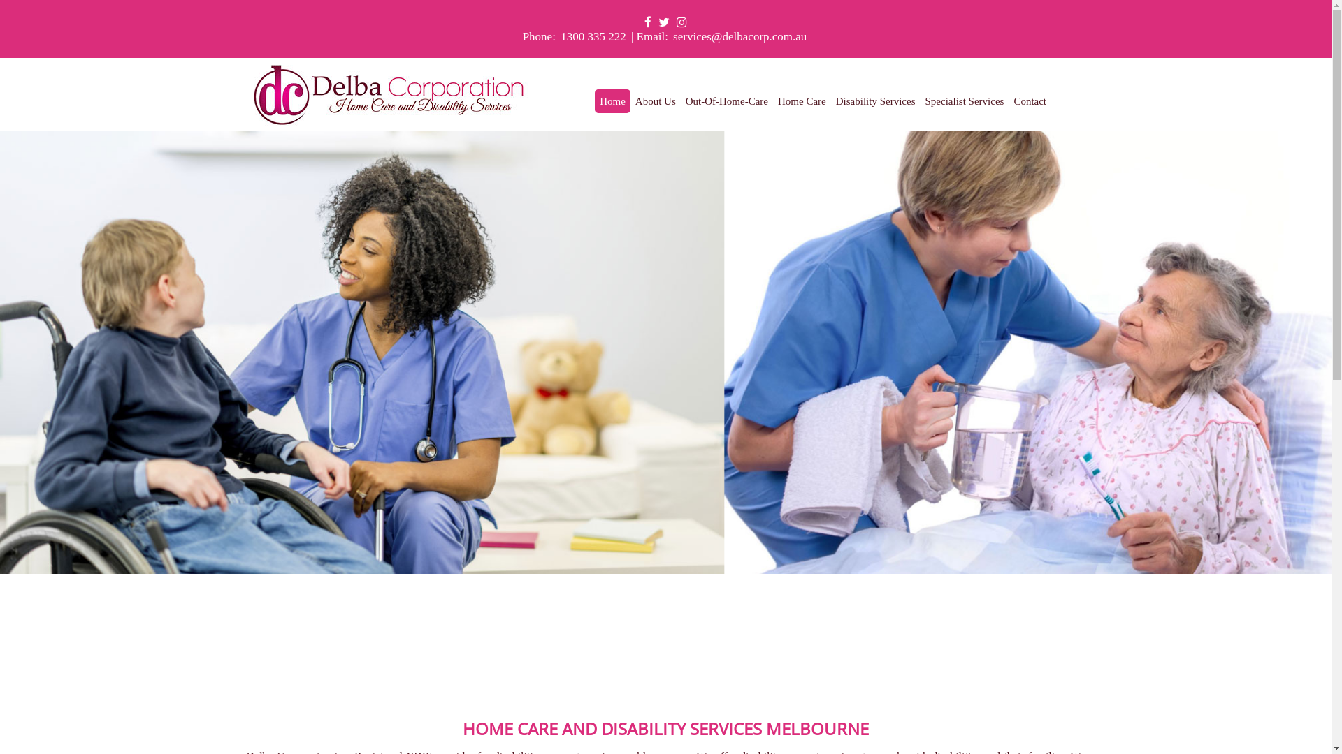 The height and width of the screenshot is (754, 1342). Describe the element at coordinates (727, 101) in the screenshot. I see `Out-Of-Home-Care` at that location.